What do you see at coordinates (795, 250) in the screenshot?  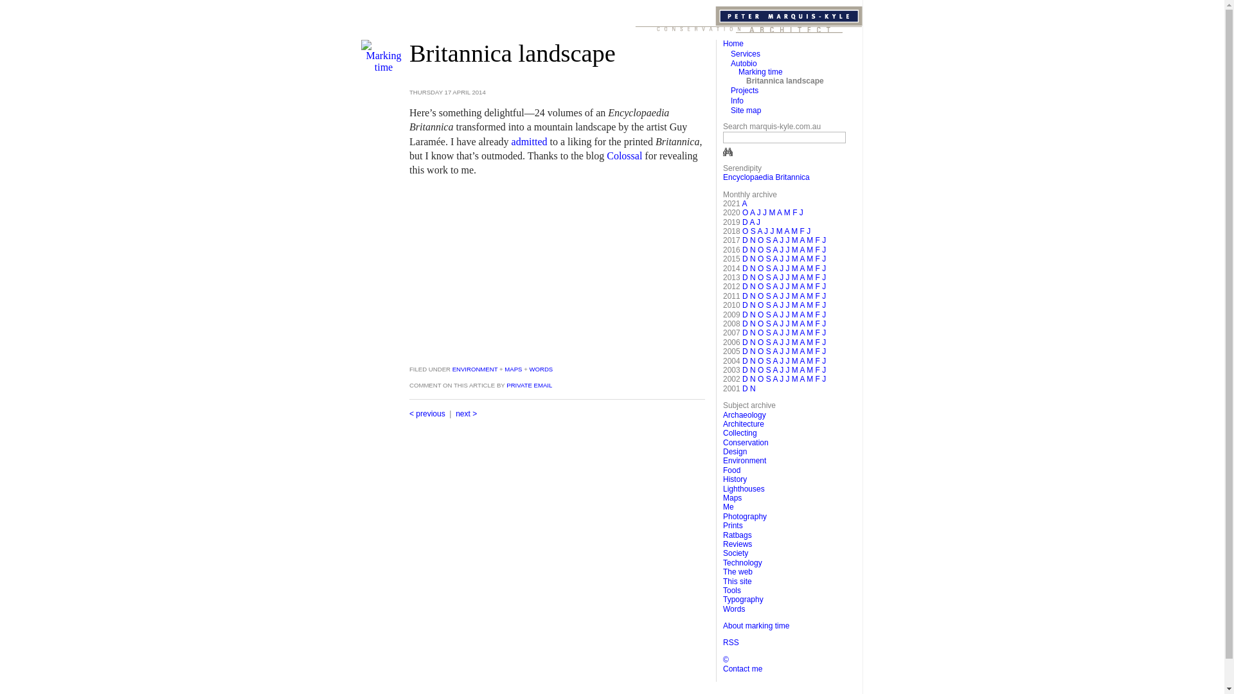 I see `M` at bounding box center [795, 250].